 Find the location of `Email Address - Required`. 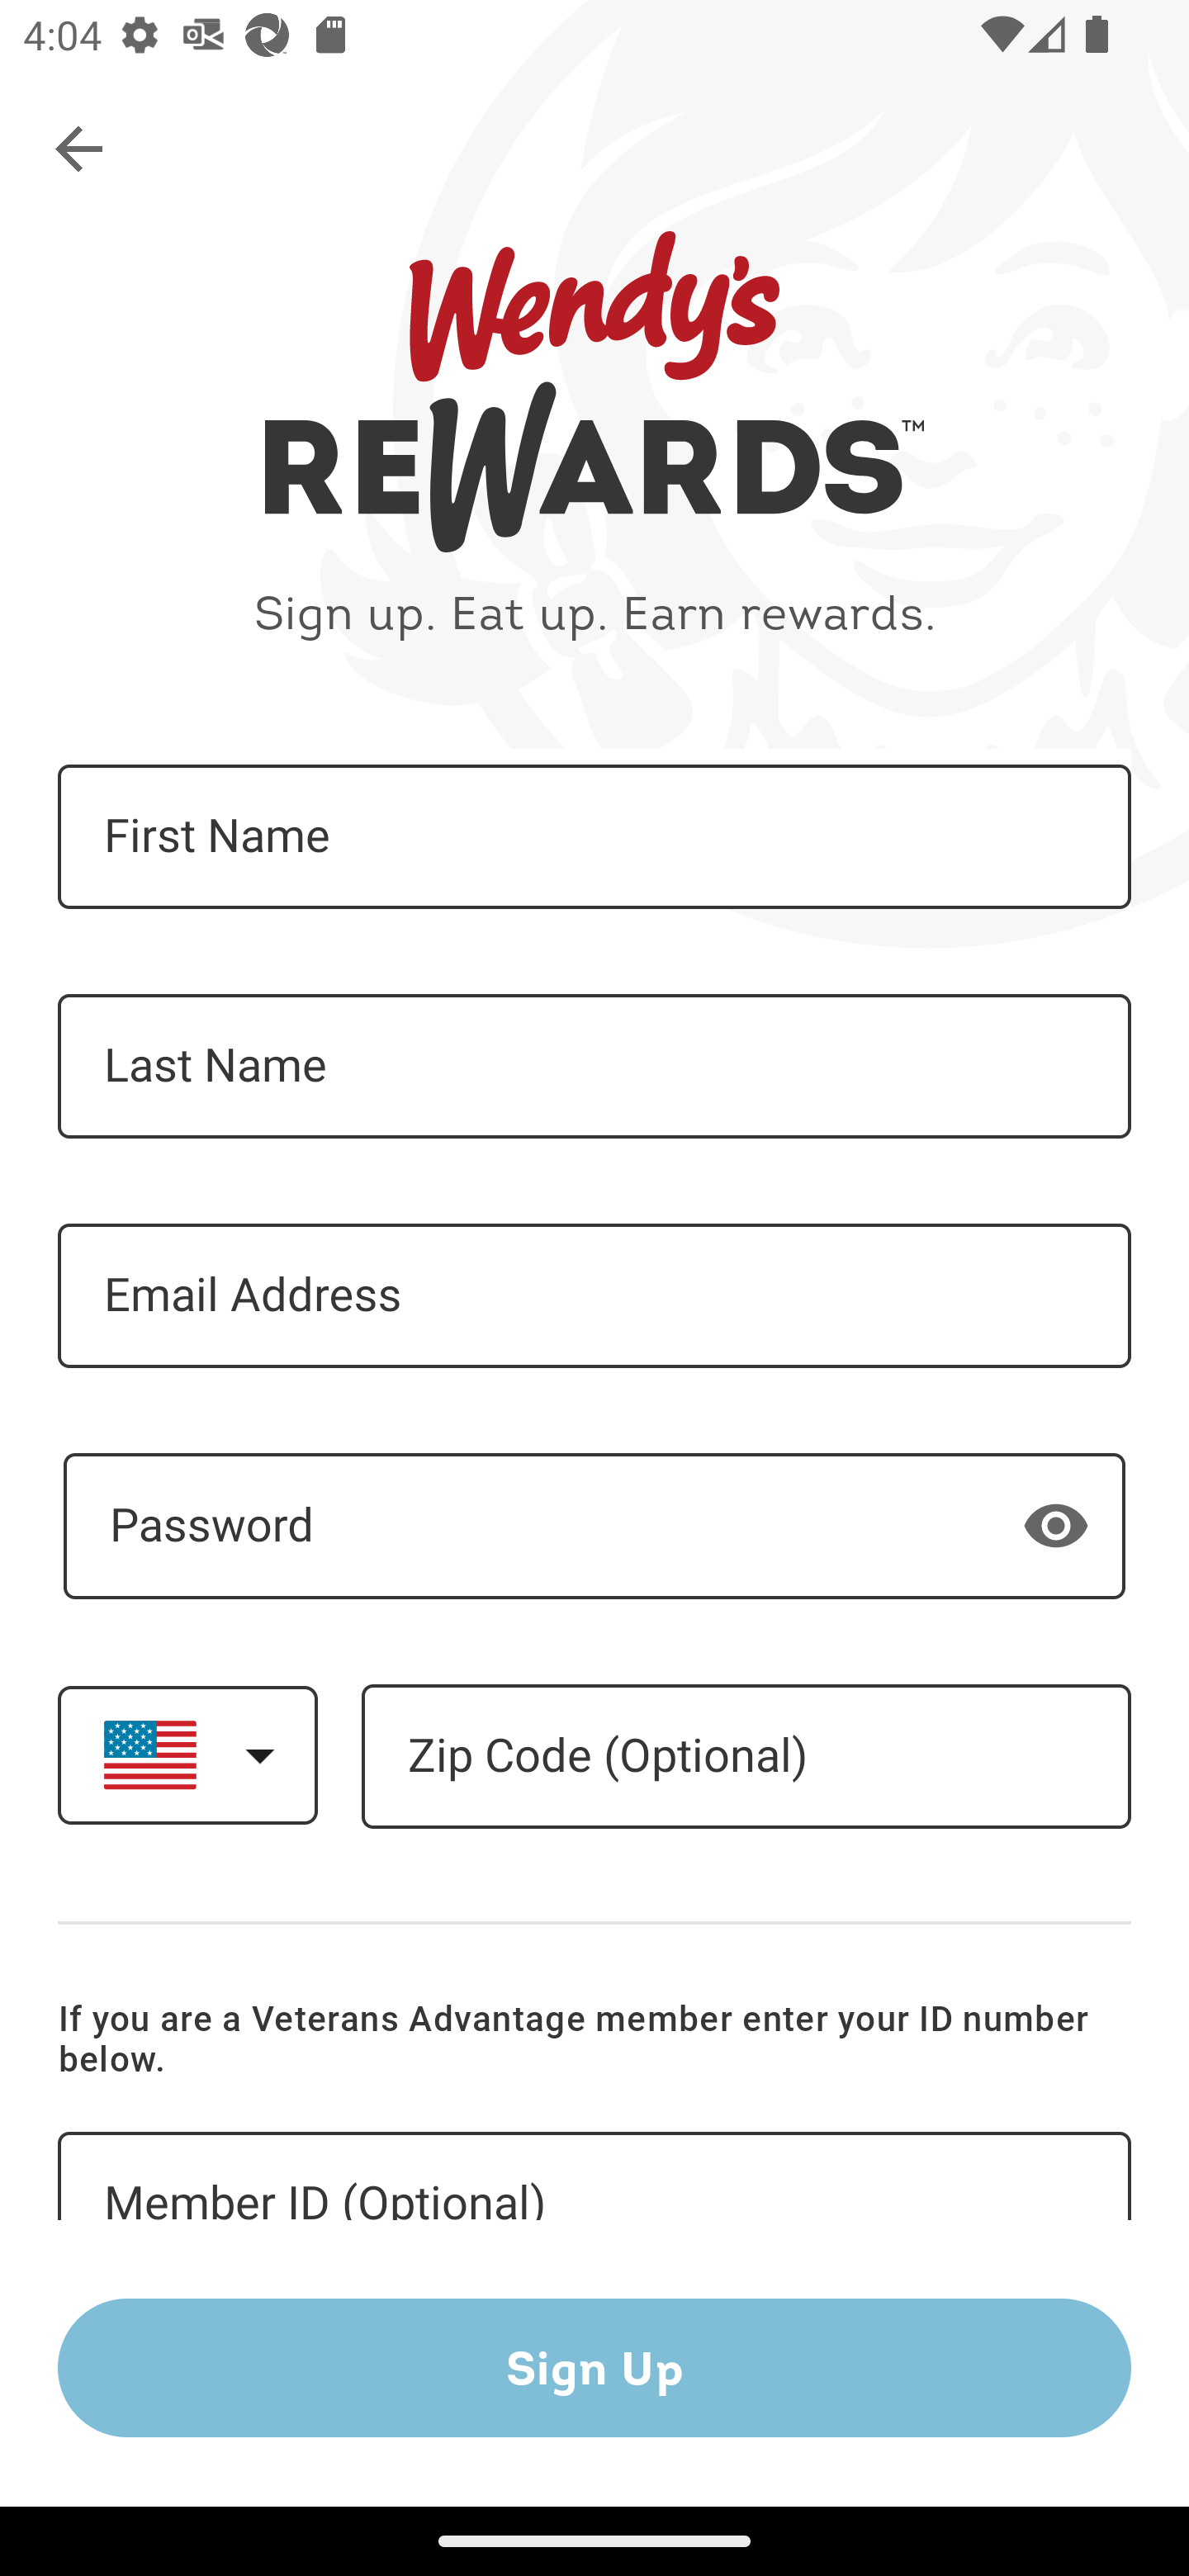

Email Address - Required is located at coordinates (594, 1295).